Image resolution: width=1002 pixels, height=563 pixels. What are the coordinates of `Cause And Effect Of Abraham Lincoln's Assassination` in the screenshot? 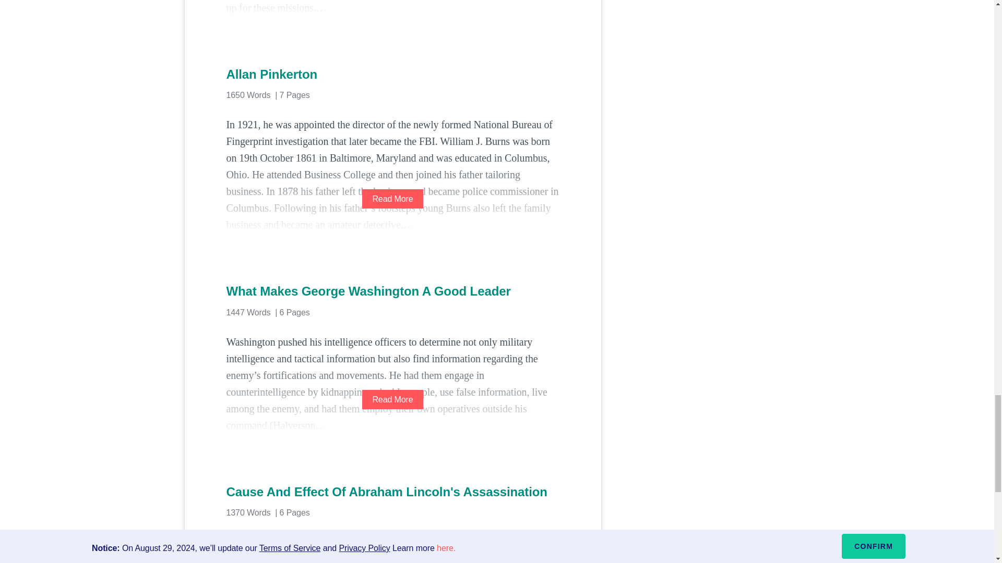 It's located at (392, 492).